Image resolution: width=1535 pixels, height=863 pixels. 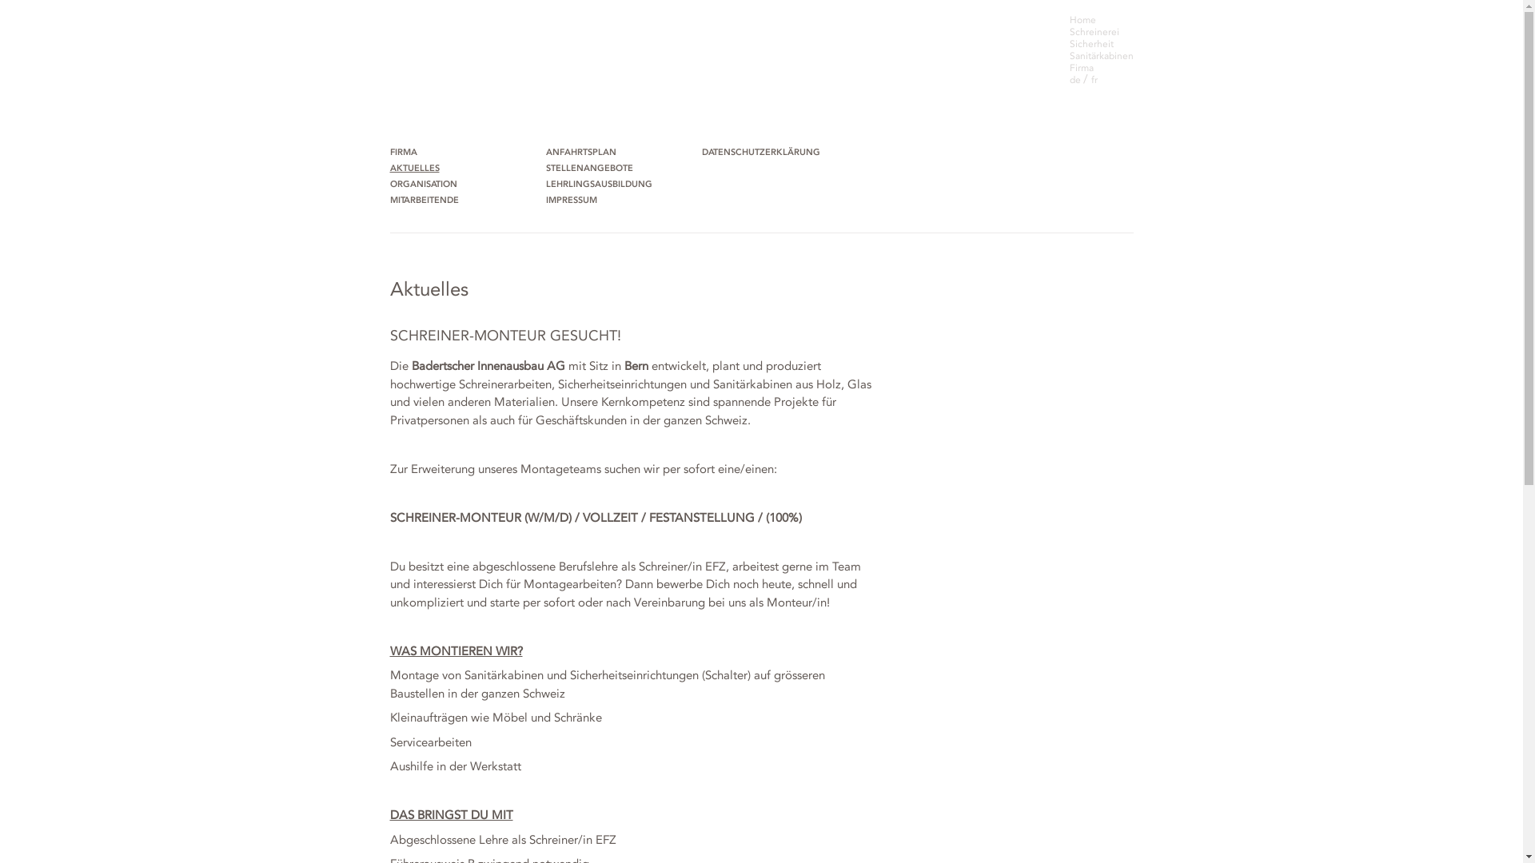 What do you see at coordinates (1092, 44) in the screenshot?
I see `Sicherheit` at bounding box center [1092, 44].